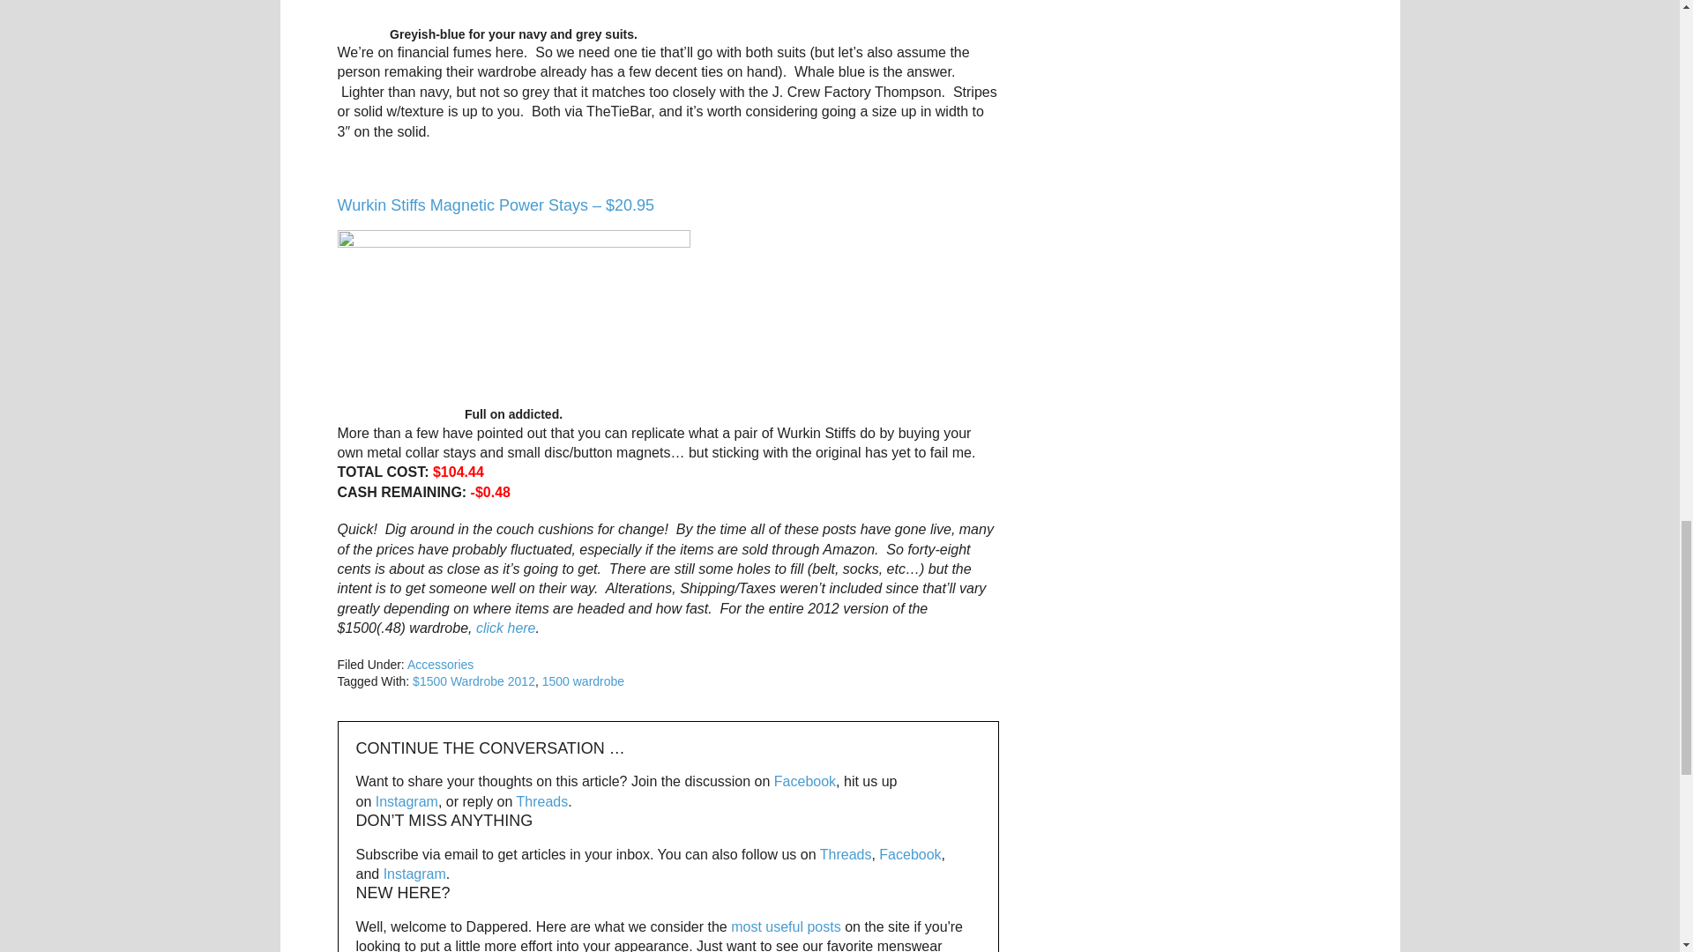 The width and height of the screenshot is (1693, 952). Describe the element at coordinates (787, 926) in the screenshot. I see `most useful posts` at that location.